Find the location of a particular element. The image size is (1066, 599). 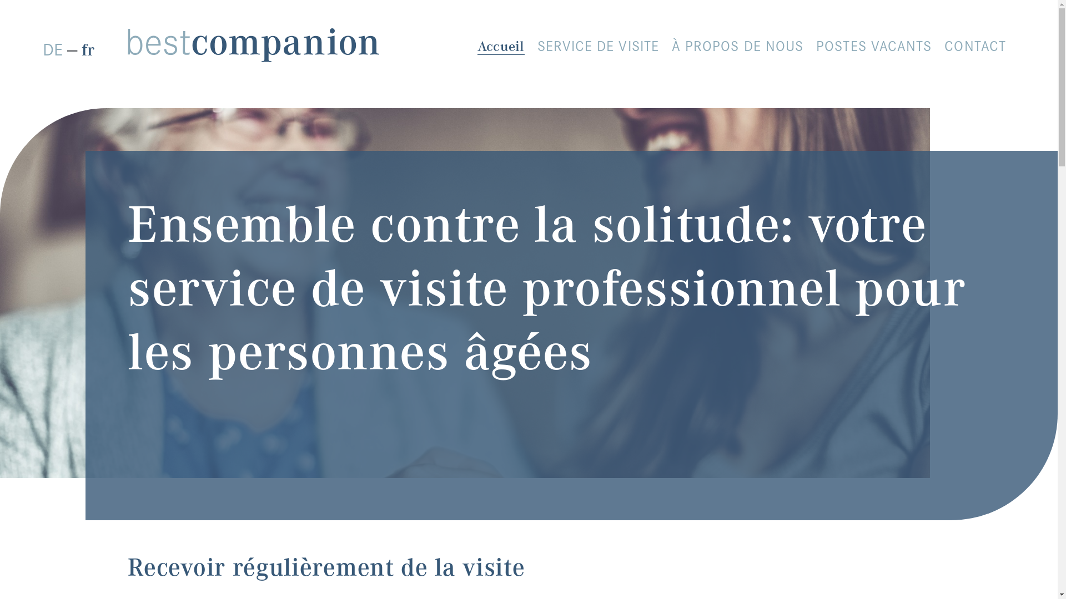

POSTES VACANTS is located at coordinates (874, 47).